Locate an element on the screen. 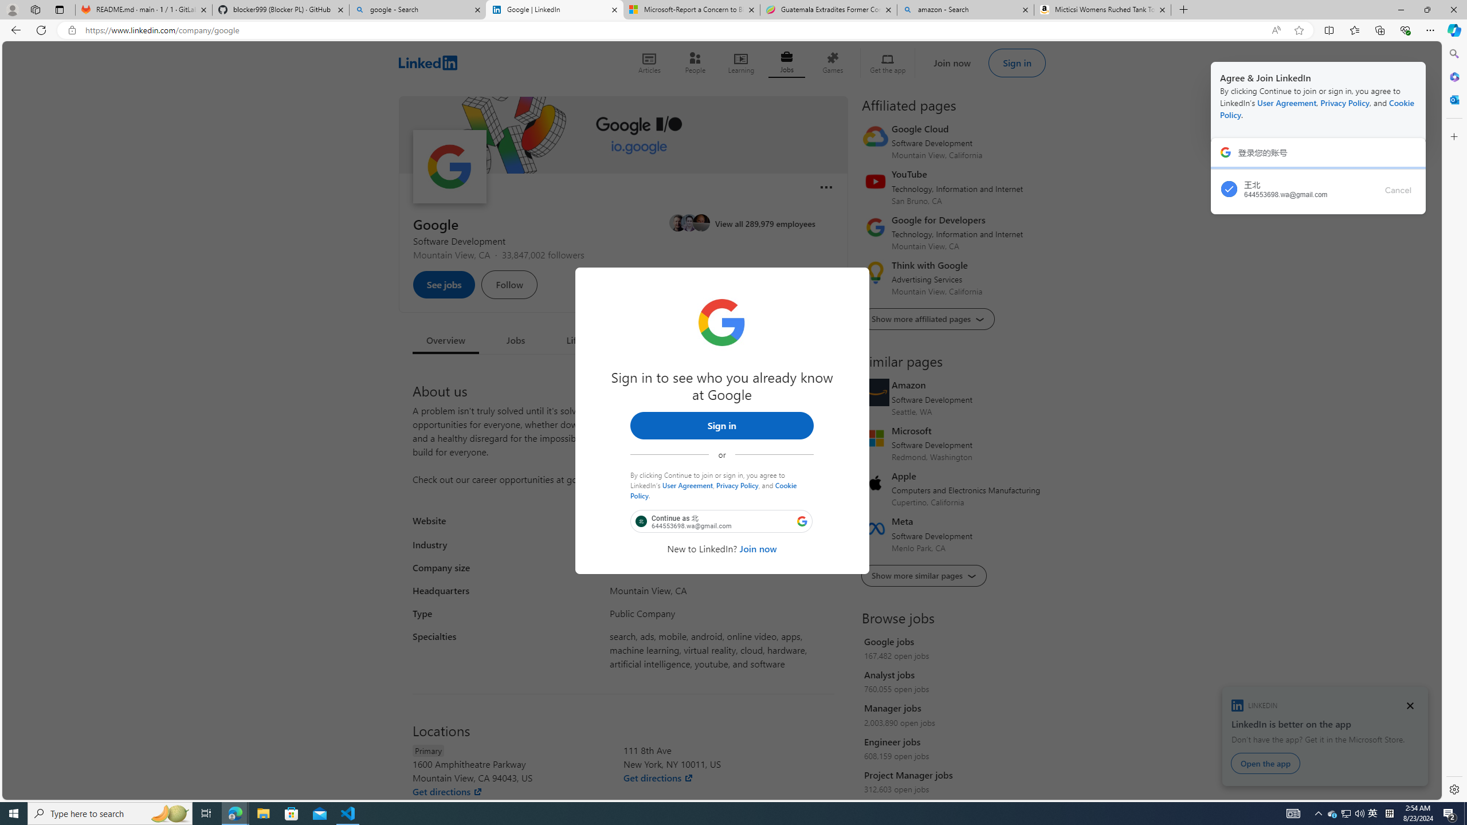  Class: LgbsSe-Bz112c is located at coordinates (802, 521).